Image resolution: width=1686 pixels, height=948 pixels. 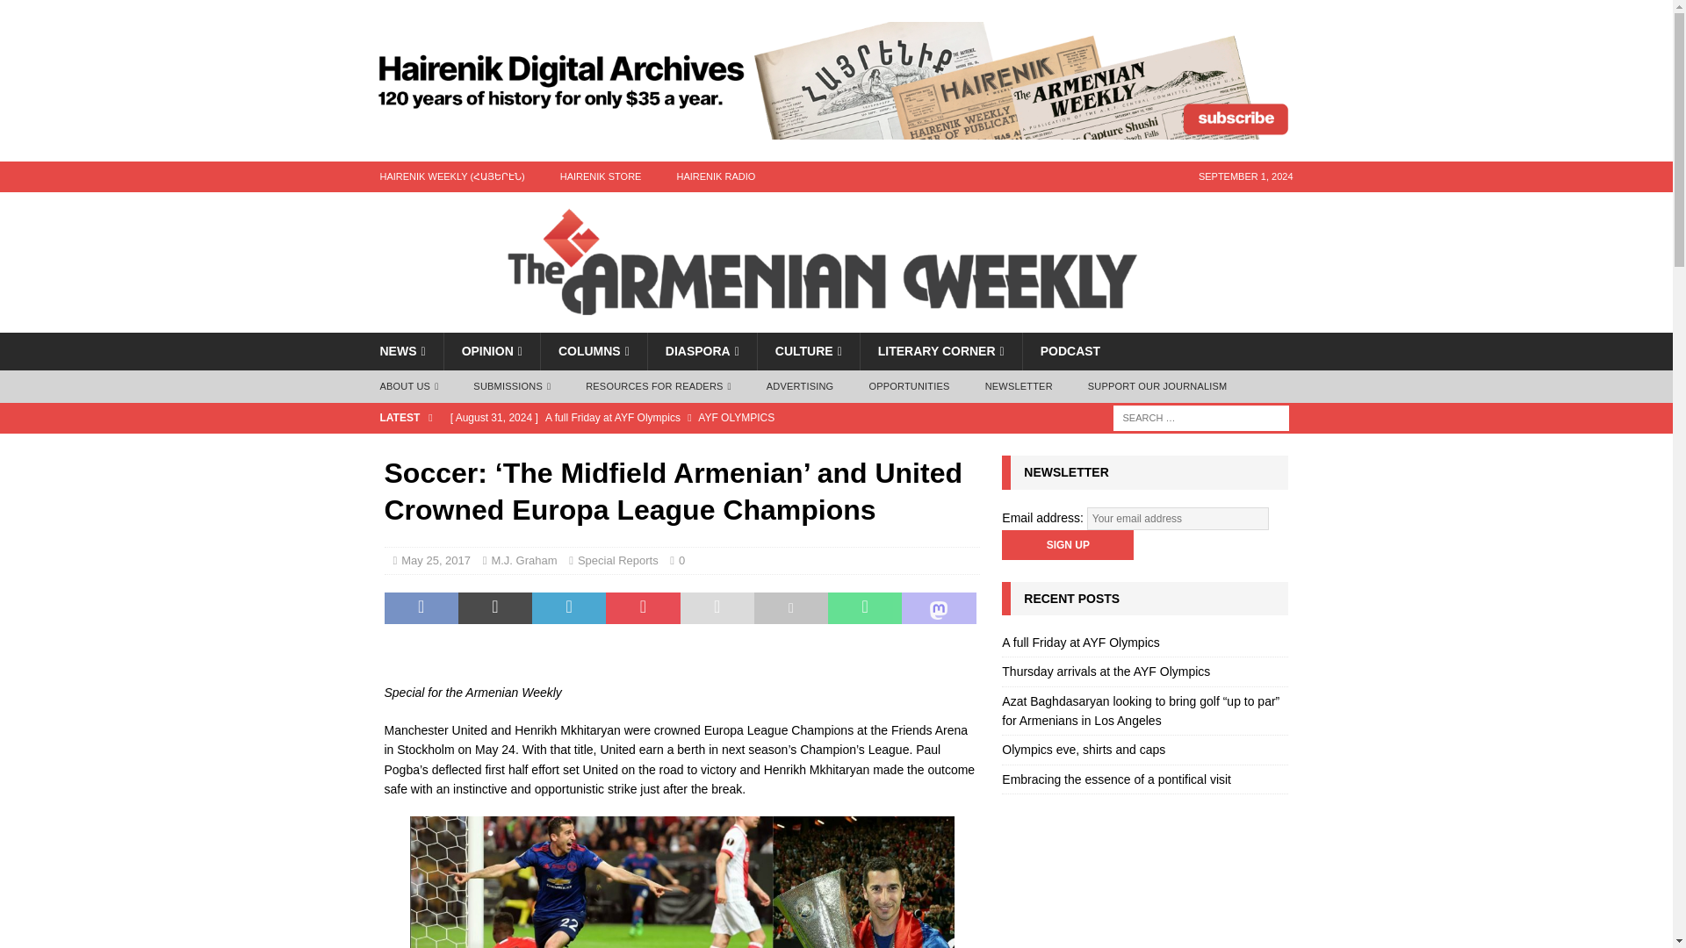 I want to click on Pin This Post, so click(x=642, y=607).